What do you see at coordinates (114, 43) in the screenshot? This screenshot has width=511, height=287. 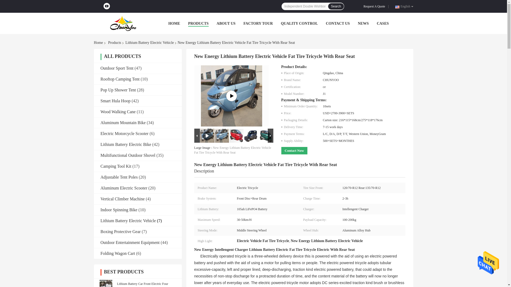 I see `Products` at bounding box center [114, 43].